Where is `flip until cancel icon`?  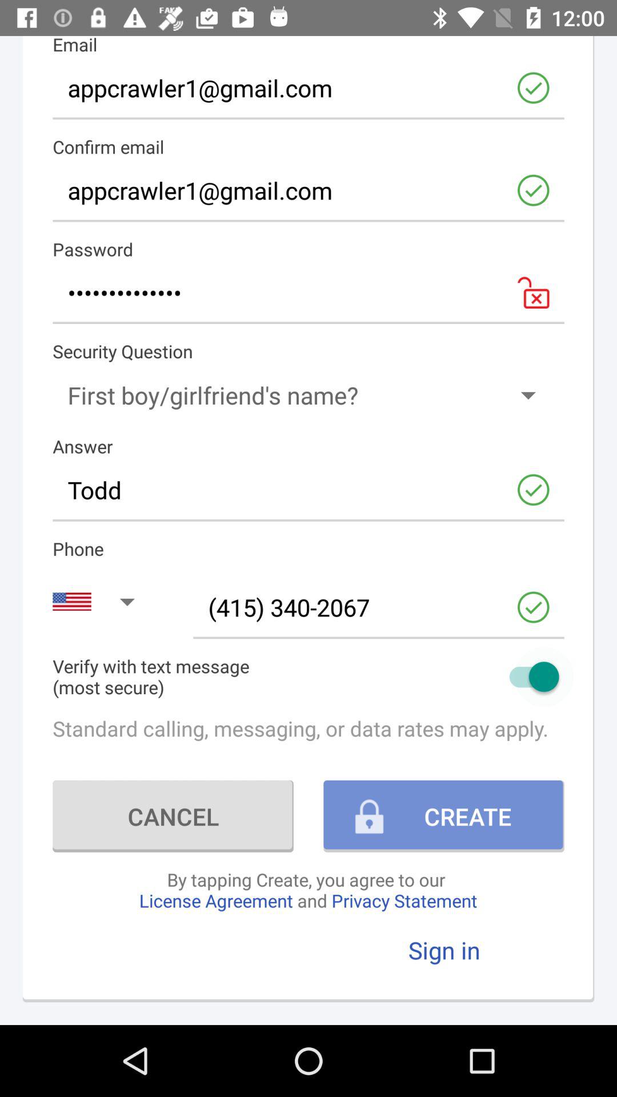
flip until cancel icon is located at coordinates (173, 816).